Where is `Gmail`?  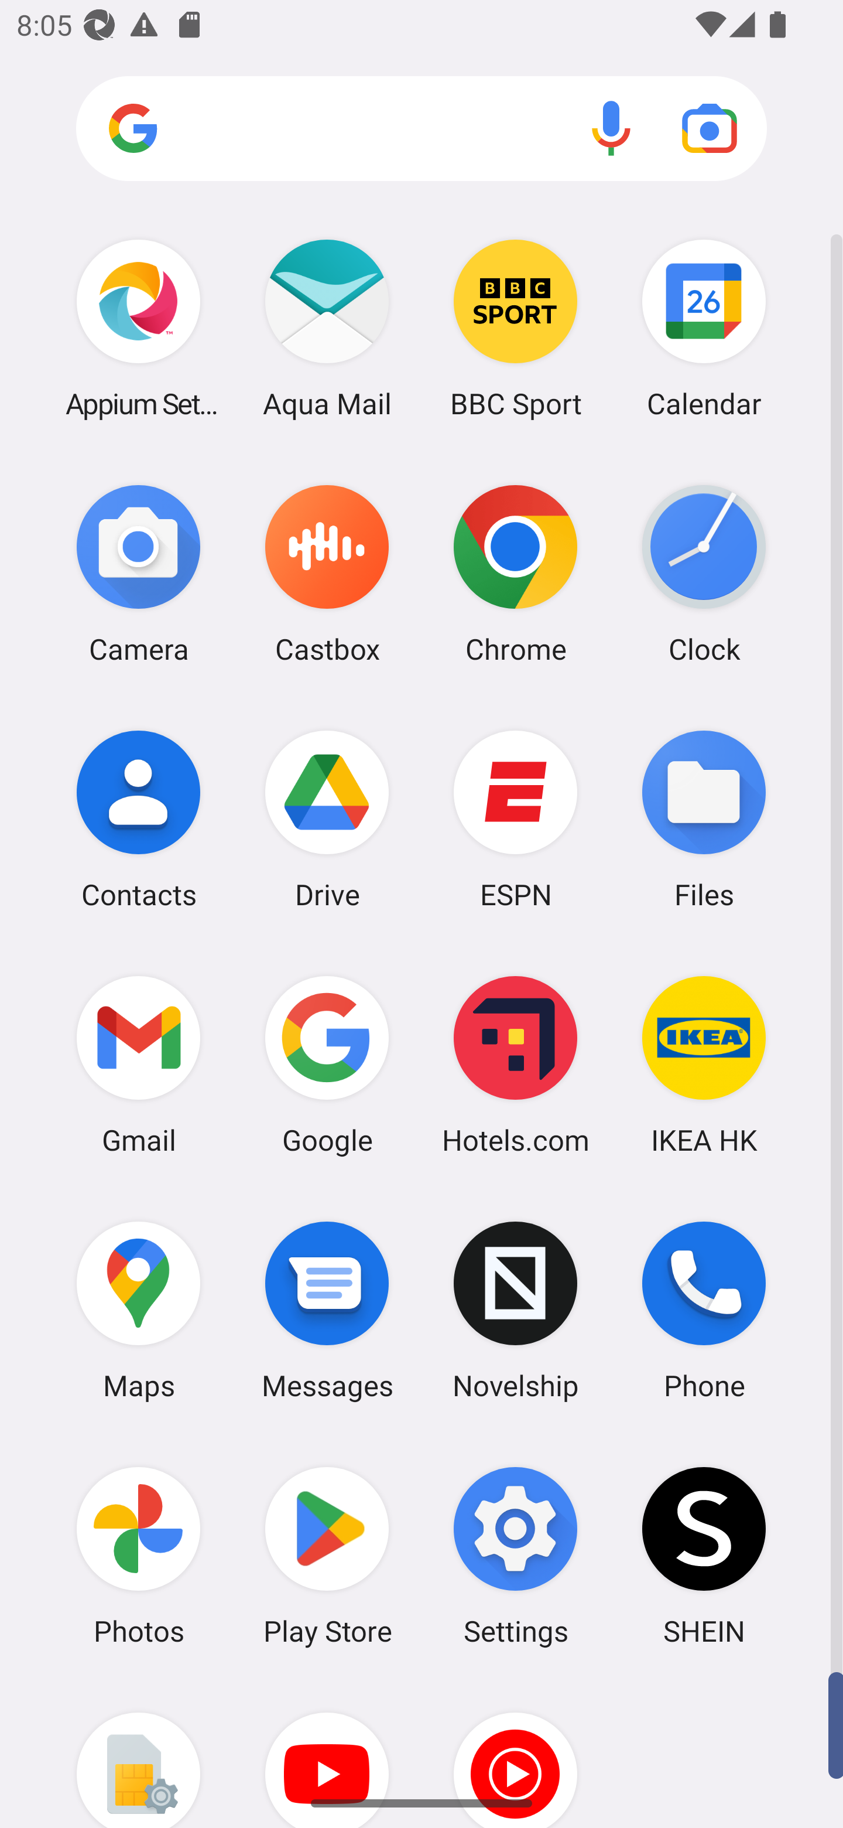
Gmail is located at coordinates (138, 1065).